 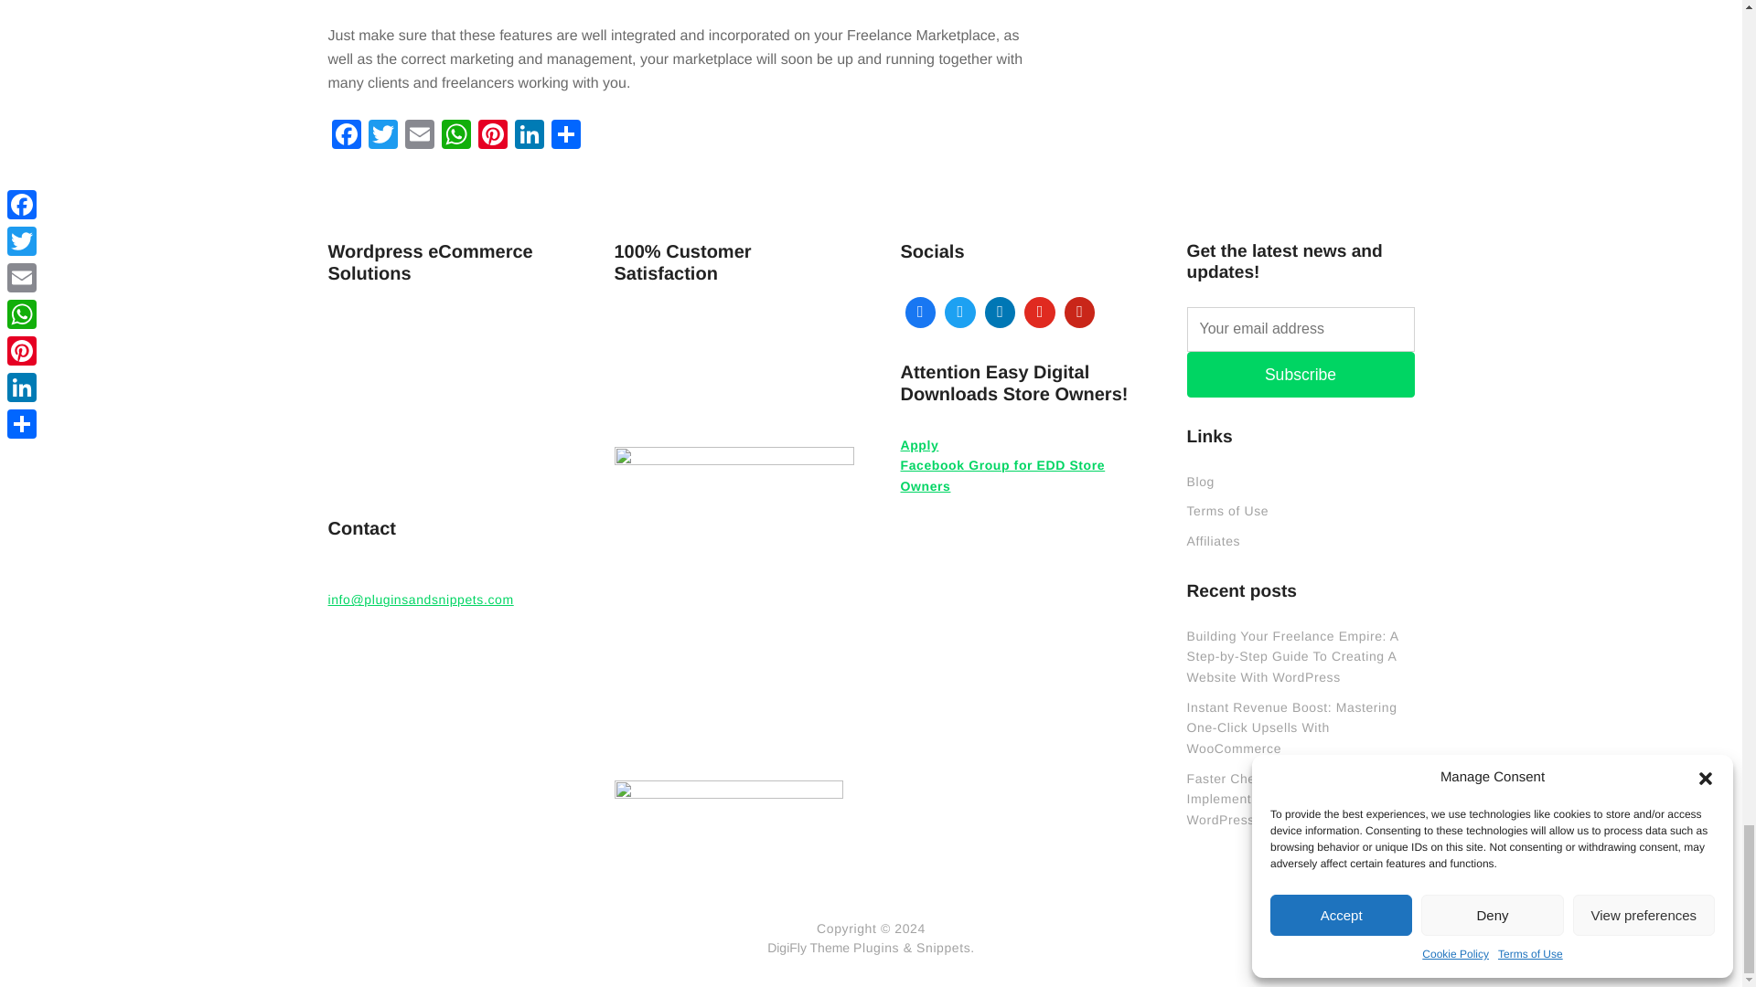 I want to click on LinkedIn, so click(x=529, y=136).